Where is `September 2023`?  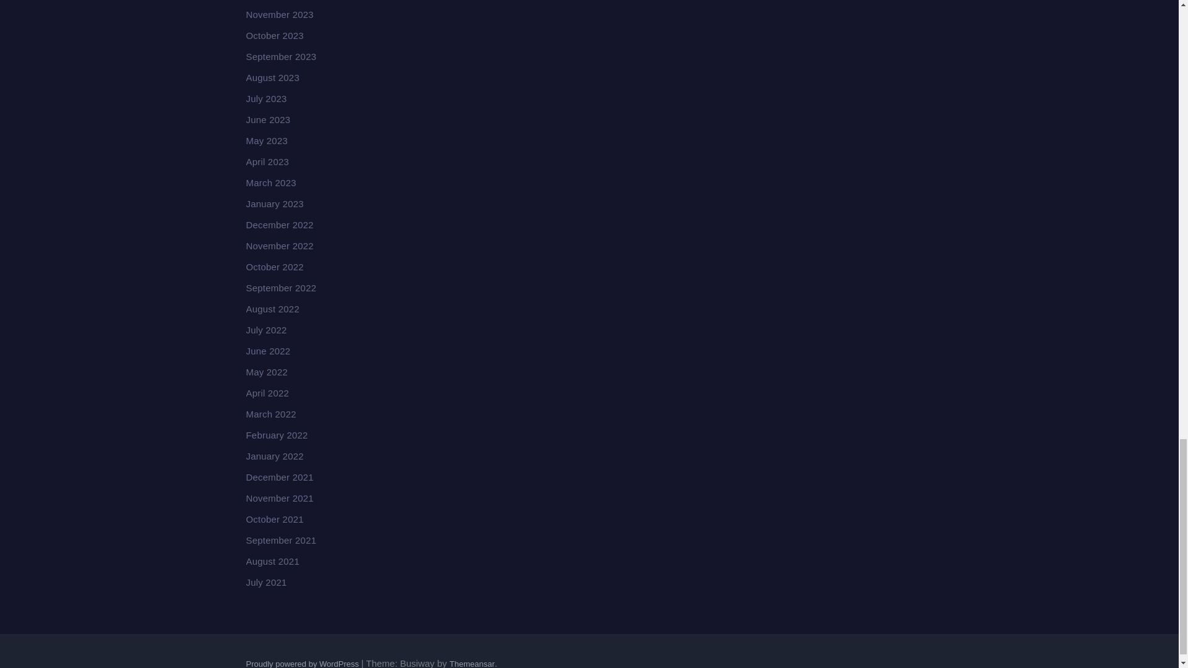
September 2023 is located at coordinates (281, 57).